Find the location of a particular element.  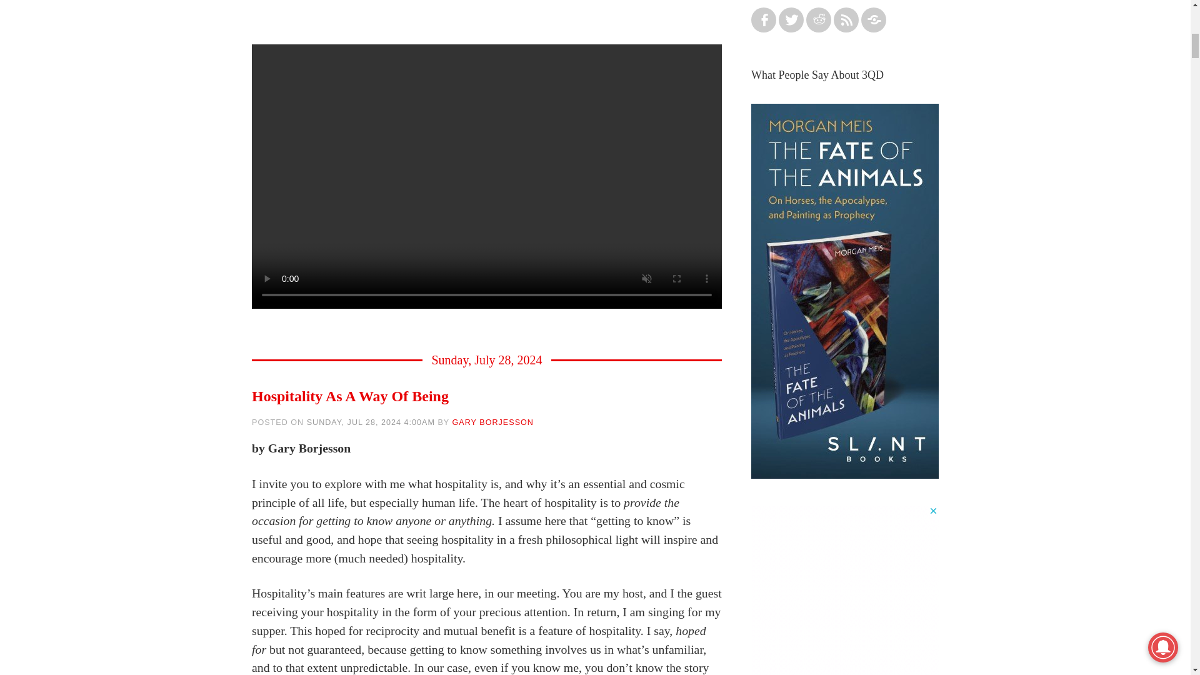

3rd party ad content is located at coordinates (844, 590).